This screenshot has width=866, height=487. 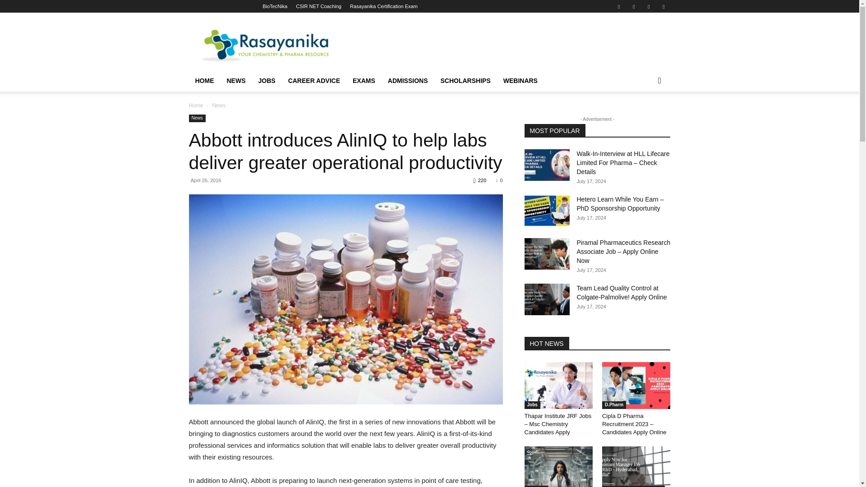 I want to click on Vimeo, so click(x=634, y=6).